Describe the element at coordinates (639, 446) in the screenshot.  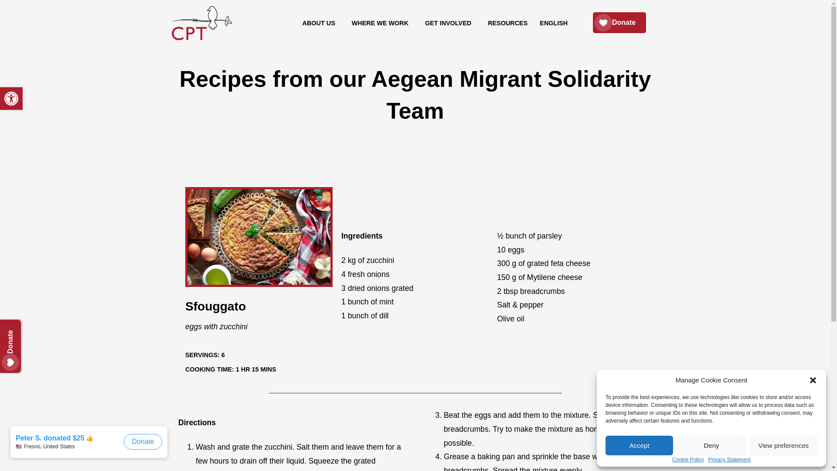
I see `Privacy Statement` at that location.